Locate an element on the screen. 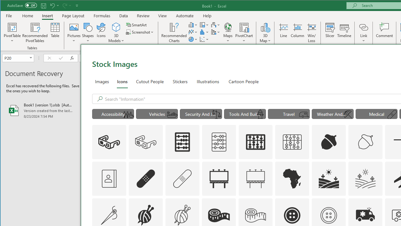 This screenshot has width=401, height=226. 3D Map is located at coordinates (265, 27).